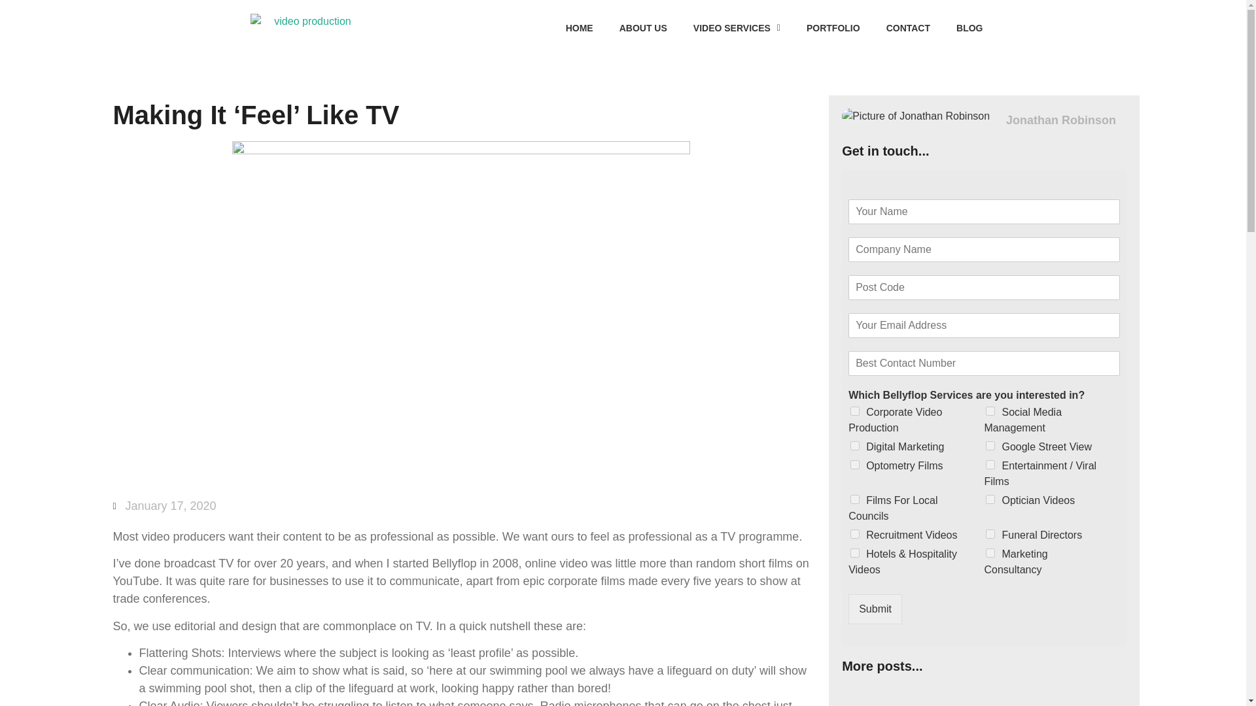 The width and height of the screenshot is (1256, 706). Describe the element at coordinates (990, 553) in the screenshot. I see `Marketing Consultancy` at that location.